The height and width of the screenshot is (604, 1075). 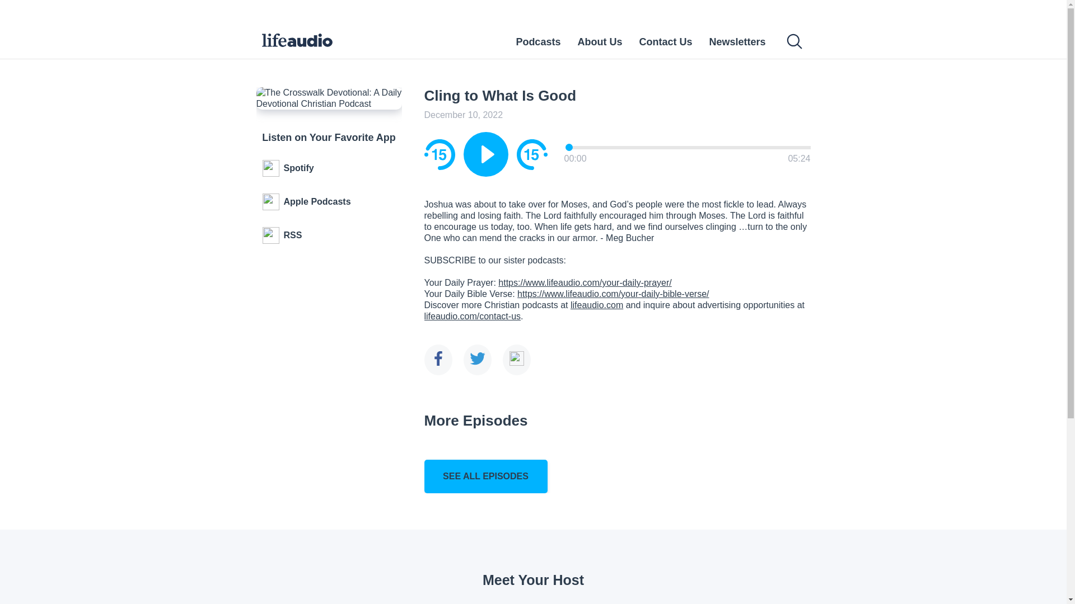 I want to click on RSS, so click(x=329, y=235).